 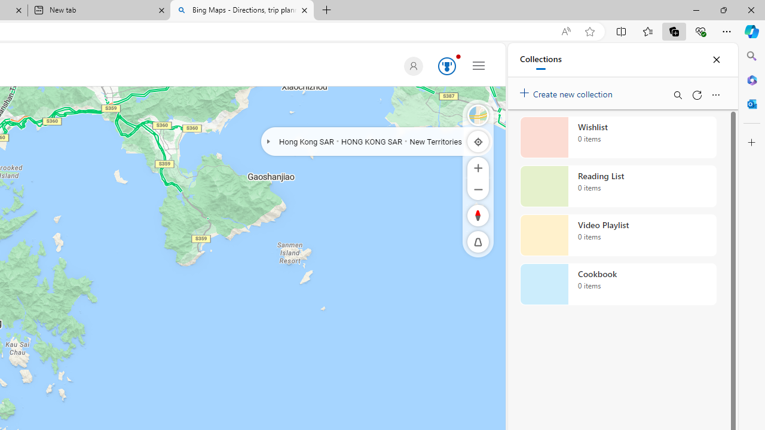 I want to click on Settings and quick links, so click(x=479, y=65).